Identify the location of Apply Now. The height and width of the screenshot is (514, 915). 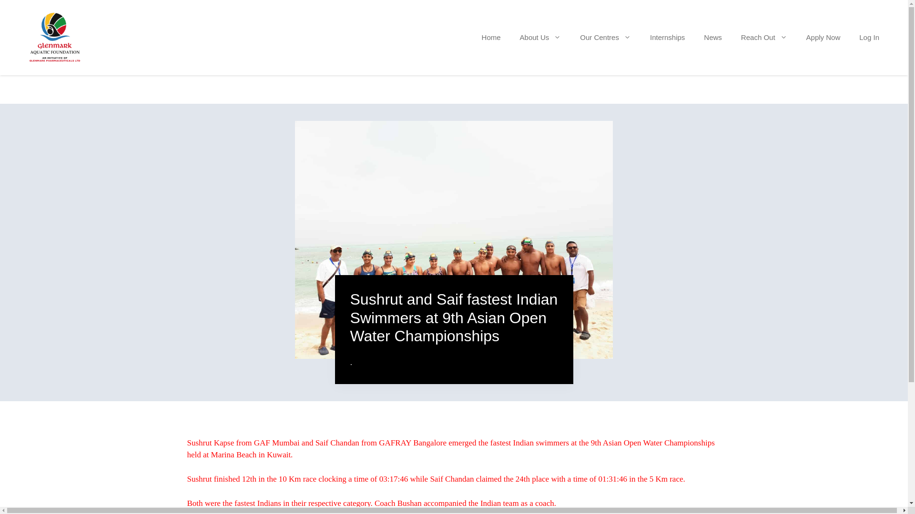
(823, 37).